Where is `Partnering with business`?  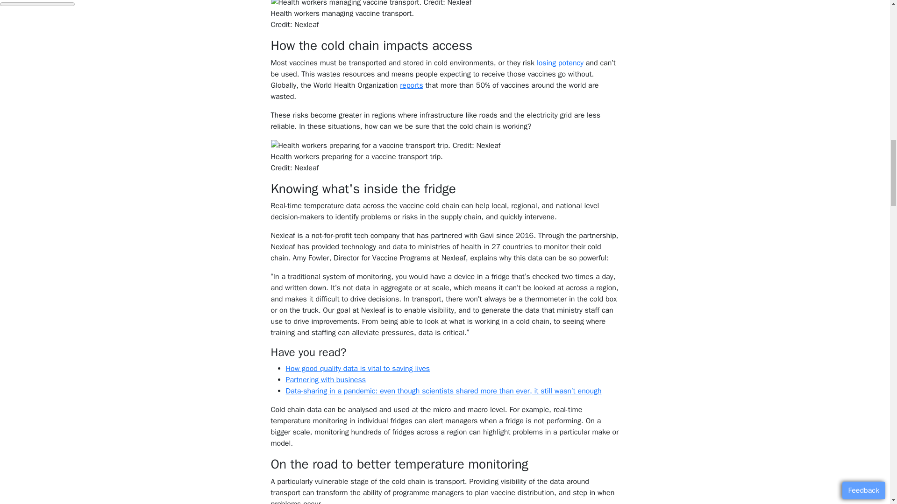 Partnering with business is located at coordinates (326, 380).